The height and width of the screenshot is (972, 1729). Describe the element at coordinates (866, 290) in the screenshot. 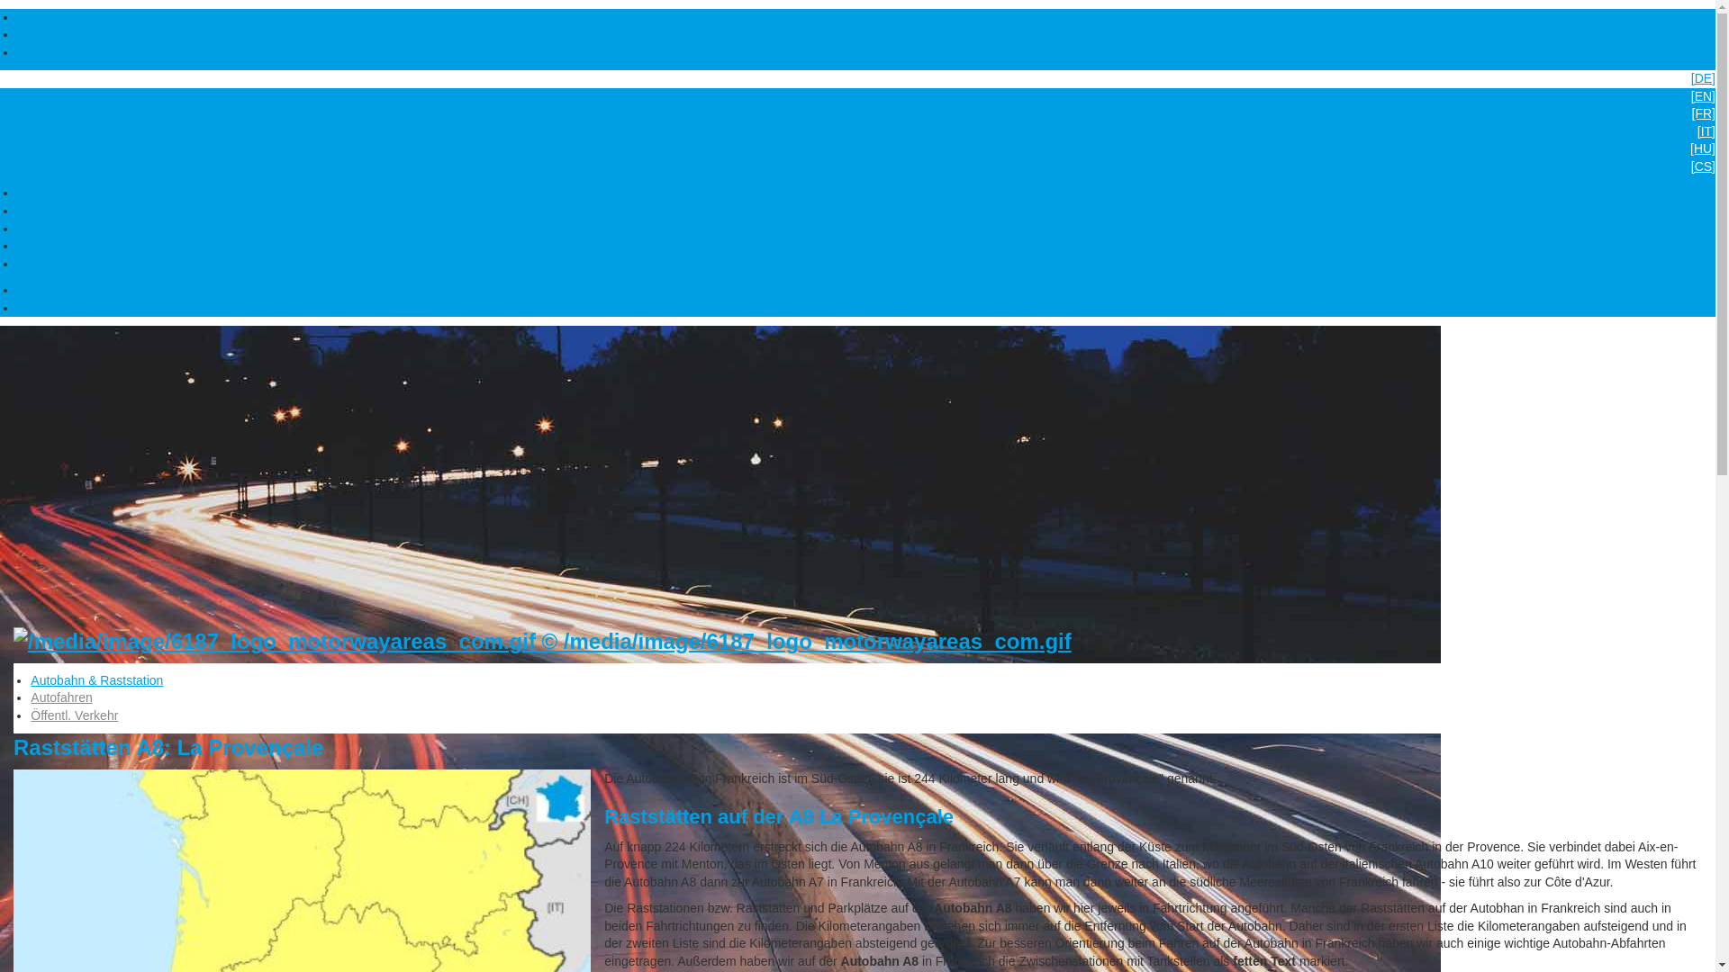

I see `+` at that location.